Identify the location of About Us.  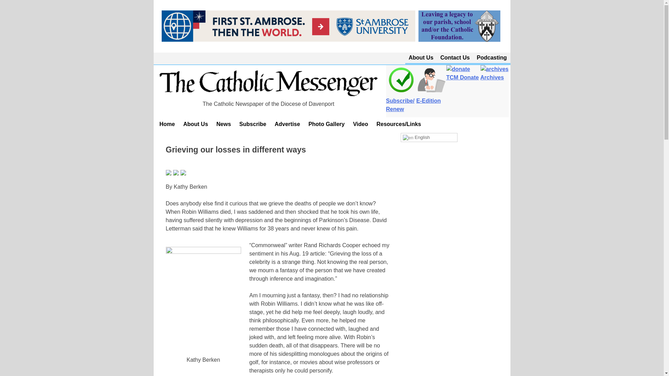
(195, 124).